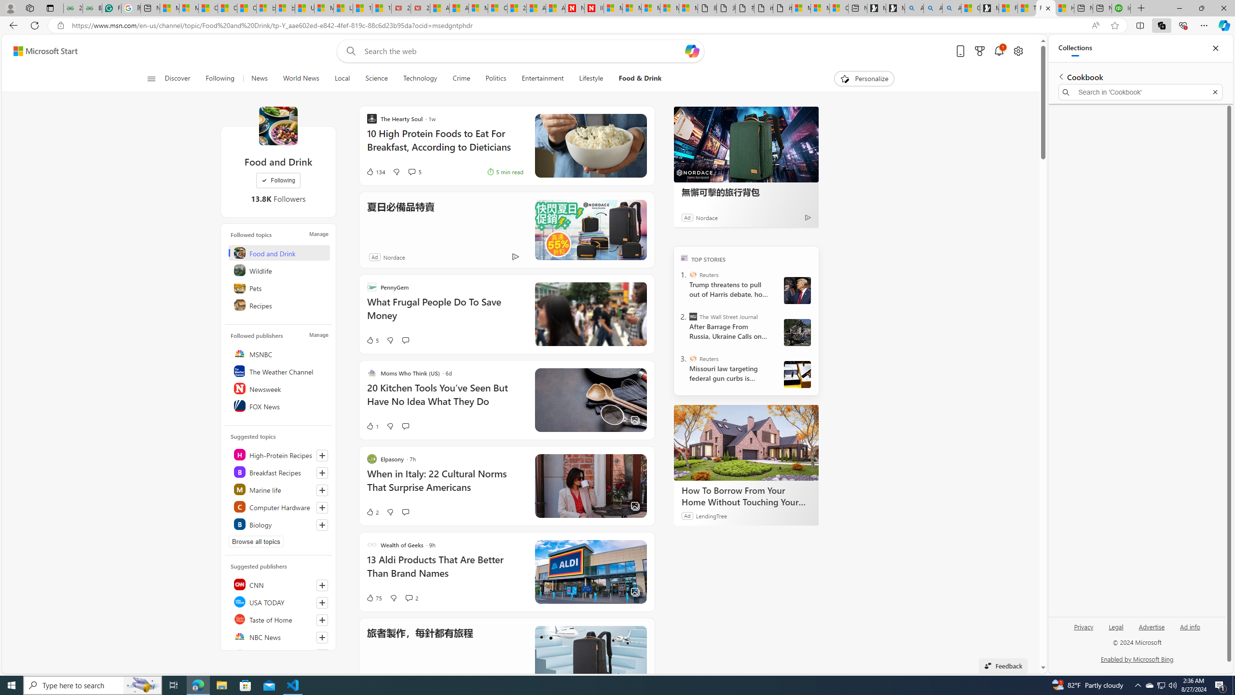 Image resolution: width=1235 pixels, height=695 pixels. What do you see at coordinates (782, 8) in the screenshot?
I see `itconcepthk.com/projector_solutions.mp4` at bounding box center [782, 8].